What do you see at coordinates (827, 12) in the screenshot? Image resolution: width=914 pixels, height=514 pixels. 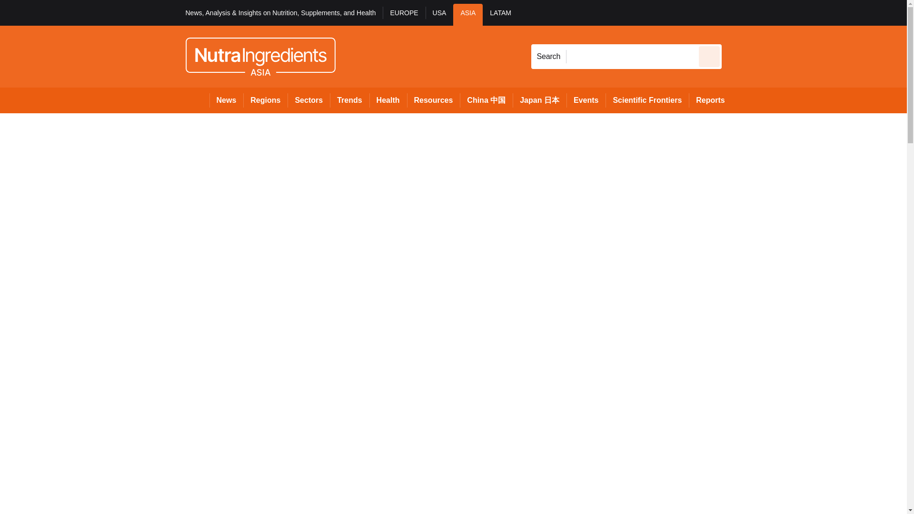 I see `SUBSCRIBE` at bounding box center [827, 12].